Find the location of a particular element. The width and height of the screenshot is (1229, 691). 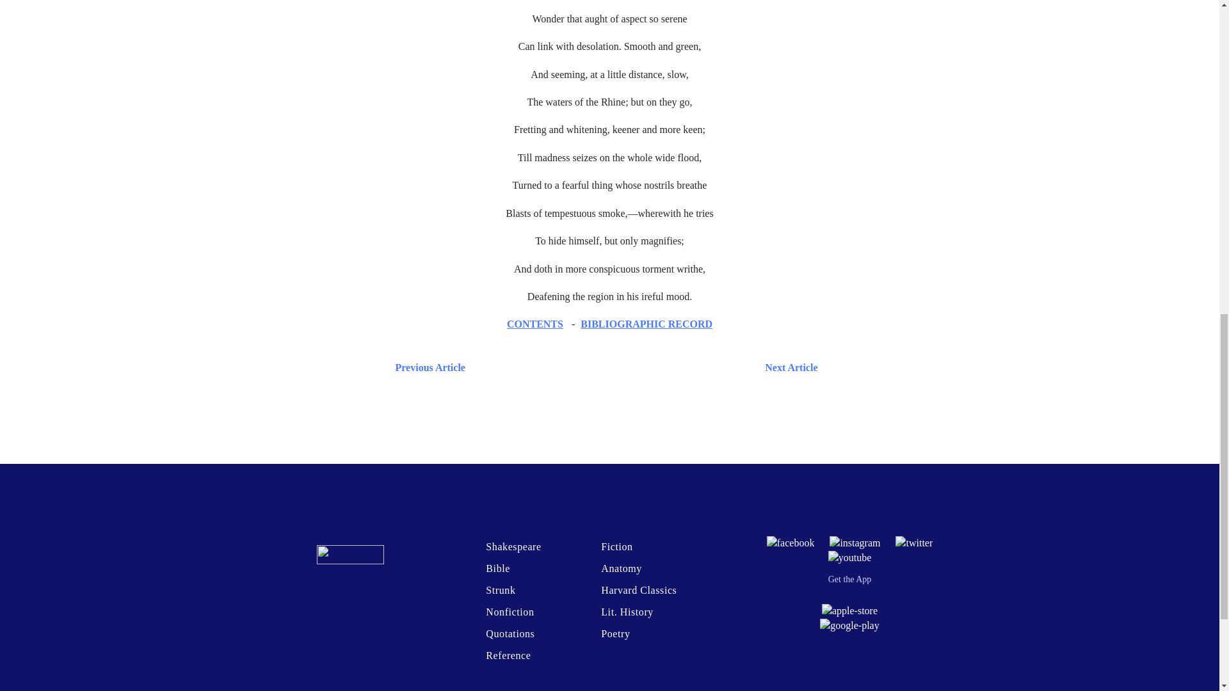

Quotations is located at coordinates (510, 633).